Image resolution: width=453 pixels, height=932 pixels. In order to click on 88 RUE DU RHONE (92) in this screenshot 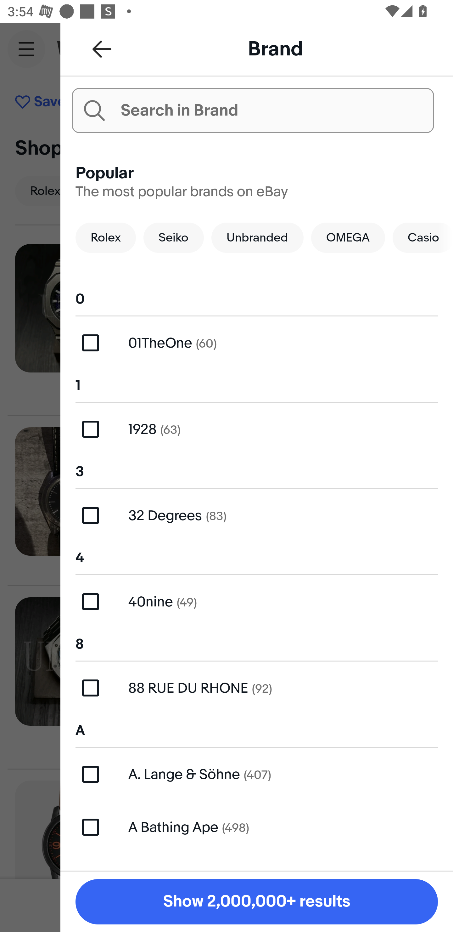, I will do `click(257, 688)`.